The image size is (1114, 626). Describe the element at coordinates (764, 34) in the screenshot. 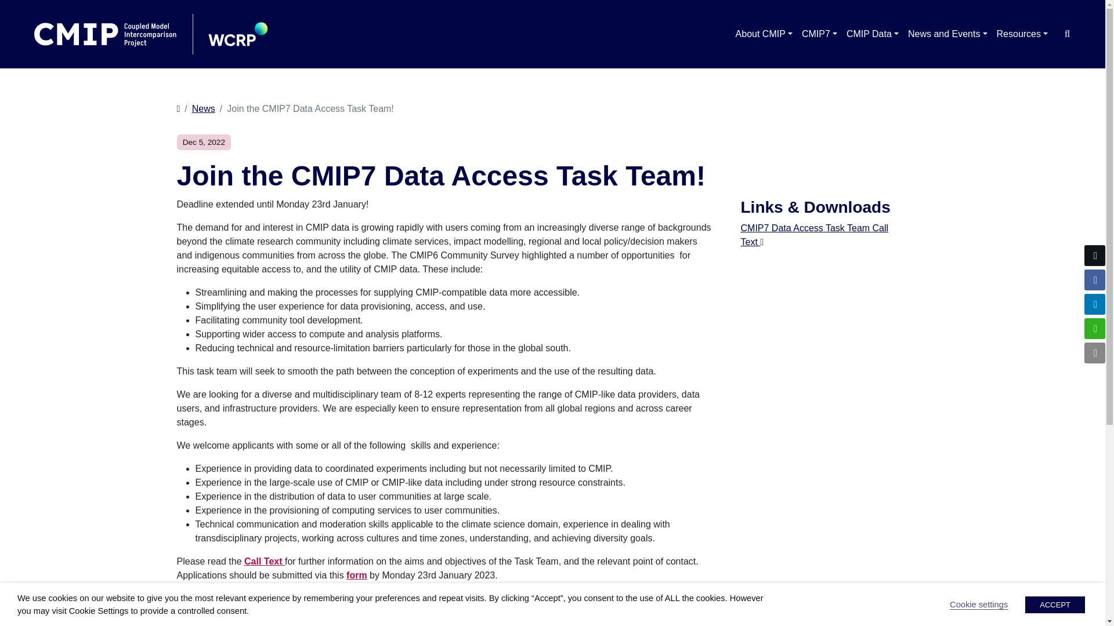

I see `About CMIP` at that location.